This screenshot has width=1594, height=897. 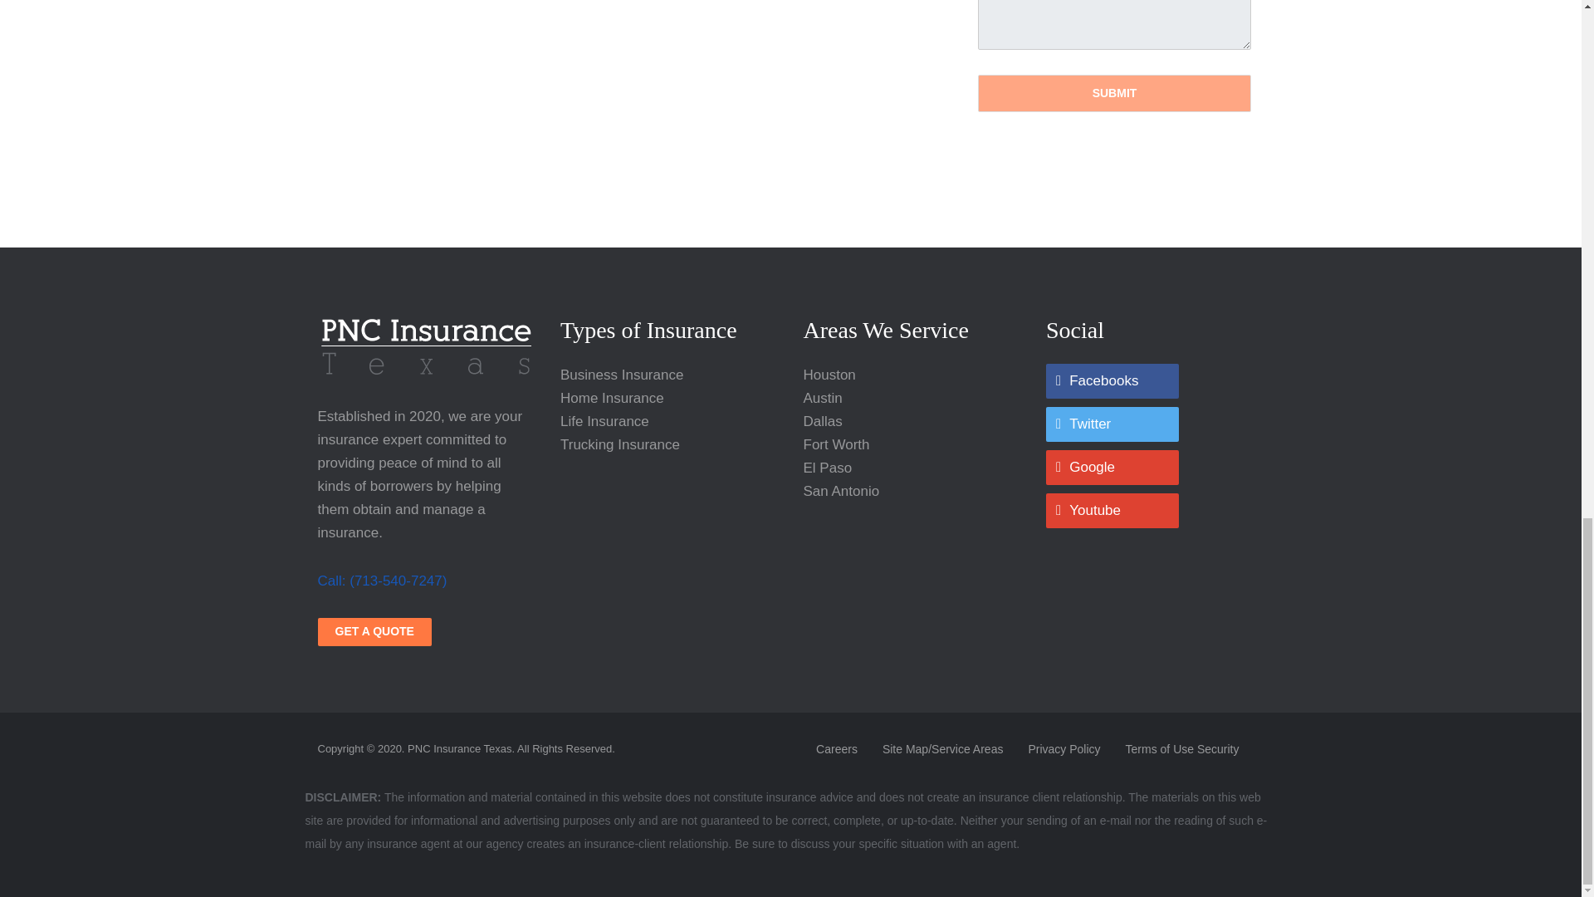 I want to click on Submit, so click(x=1114, y=93).